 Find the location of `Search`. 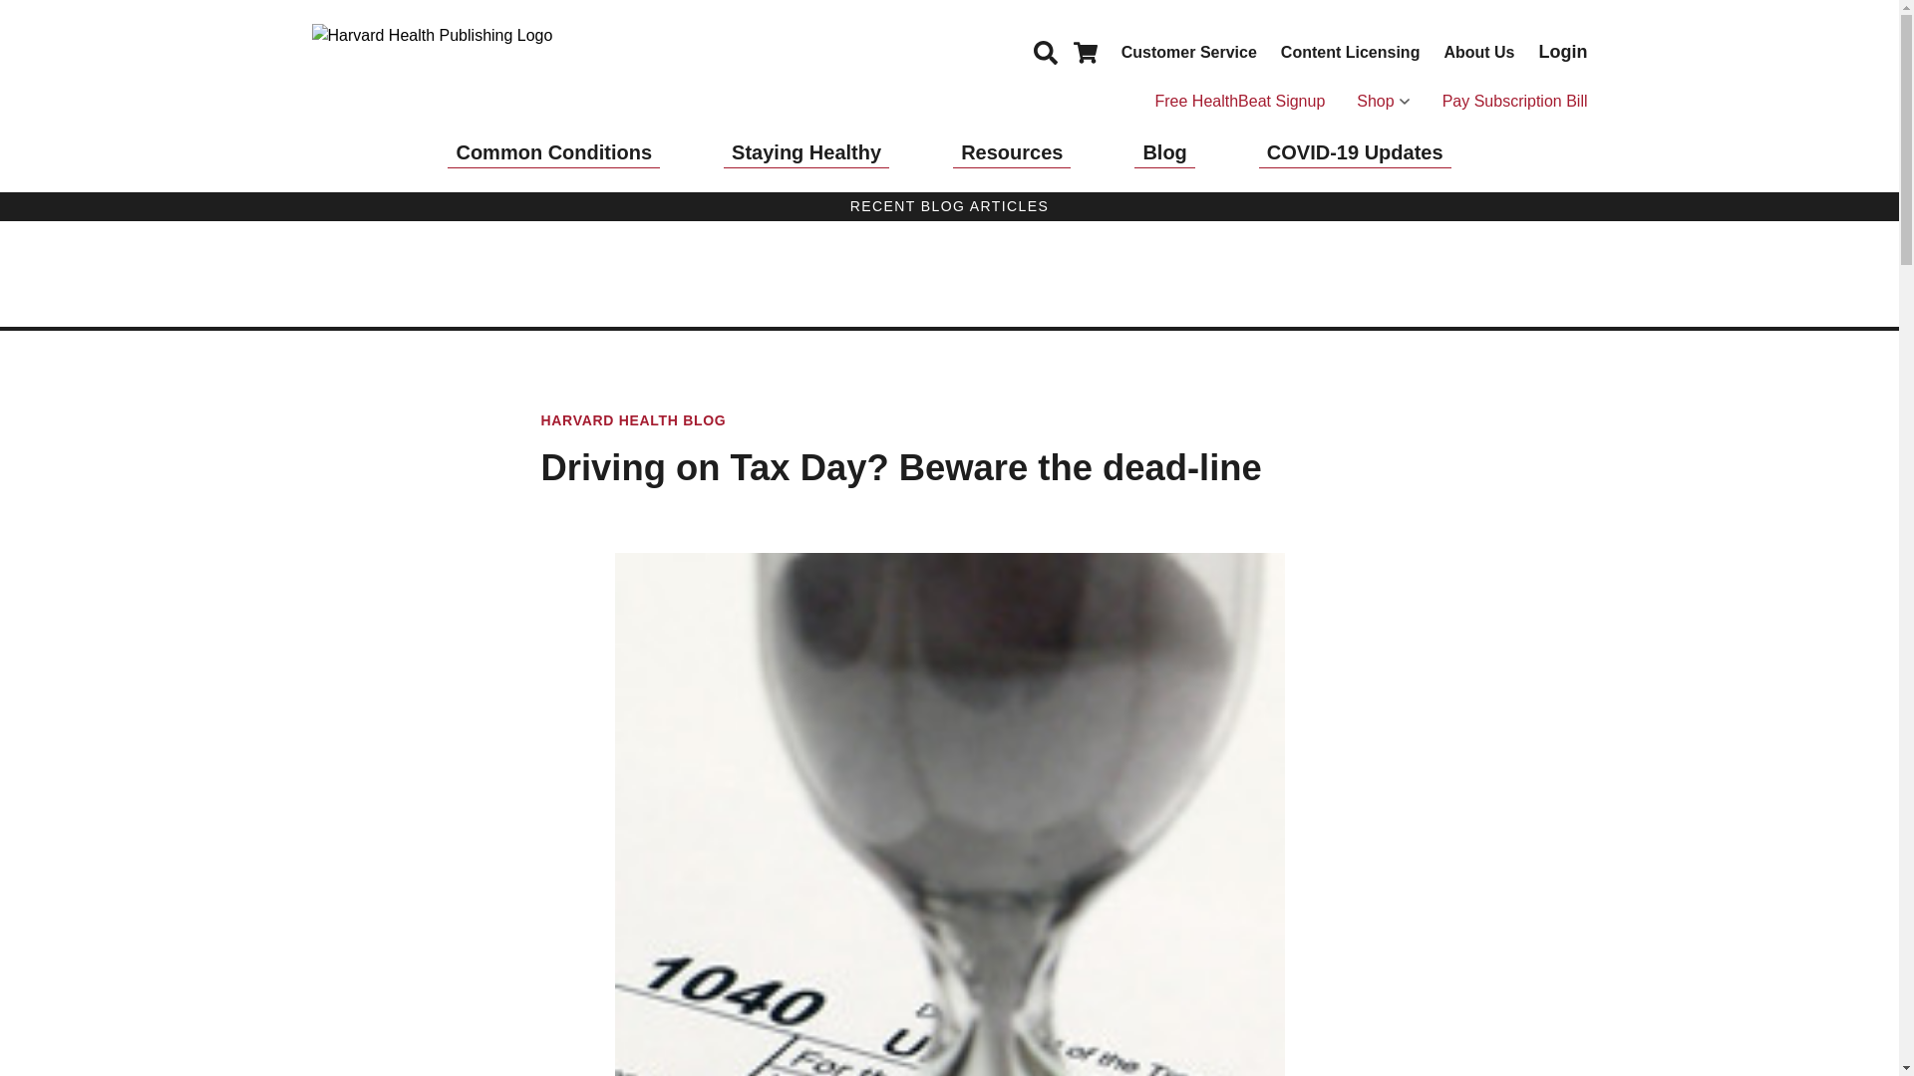

Search is located at coordinates (1045, 51).